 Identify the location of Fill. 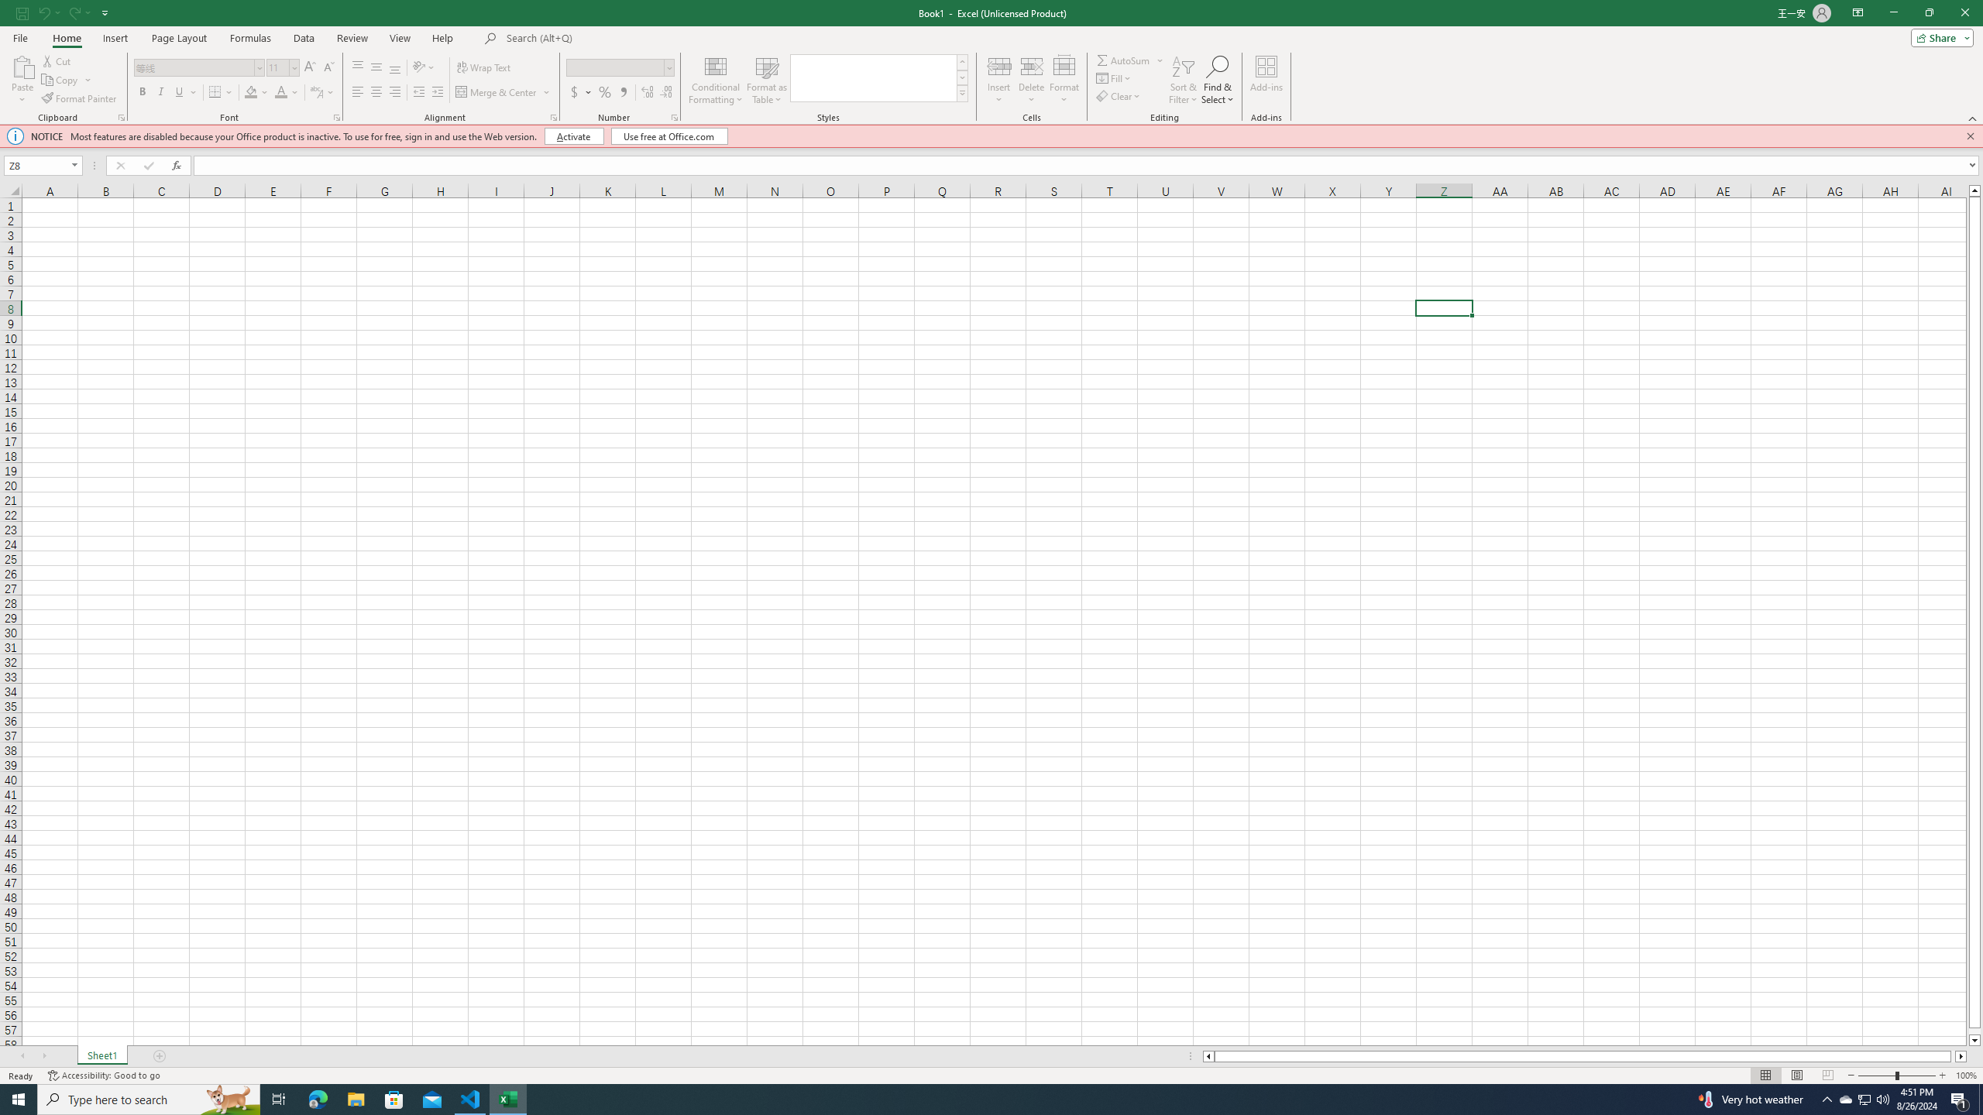
(1115, 77).